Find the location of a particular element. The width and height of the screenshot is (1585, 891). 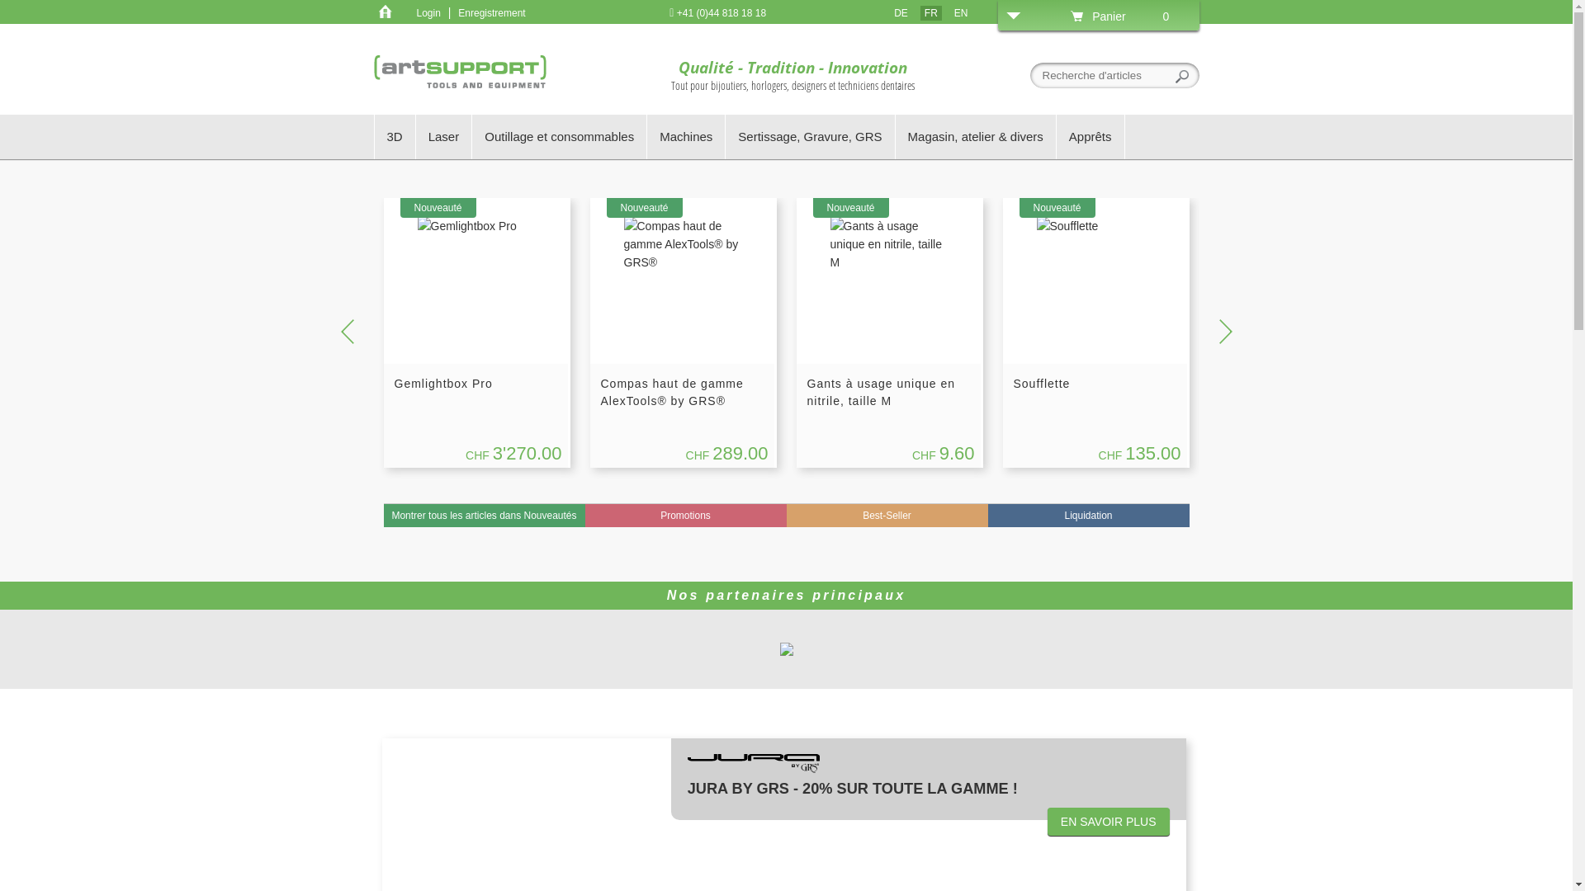

Enregistrement is located at coordinates (492, 13).